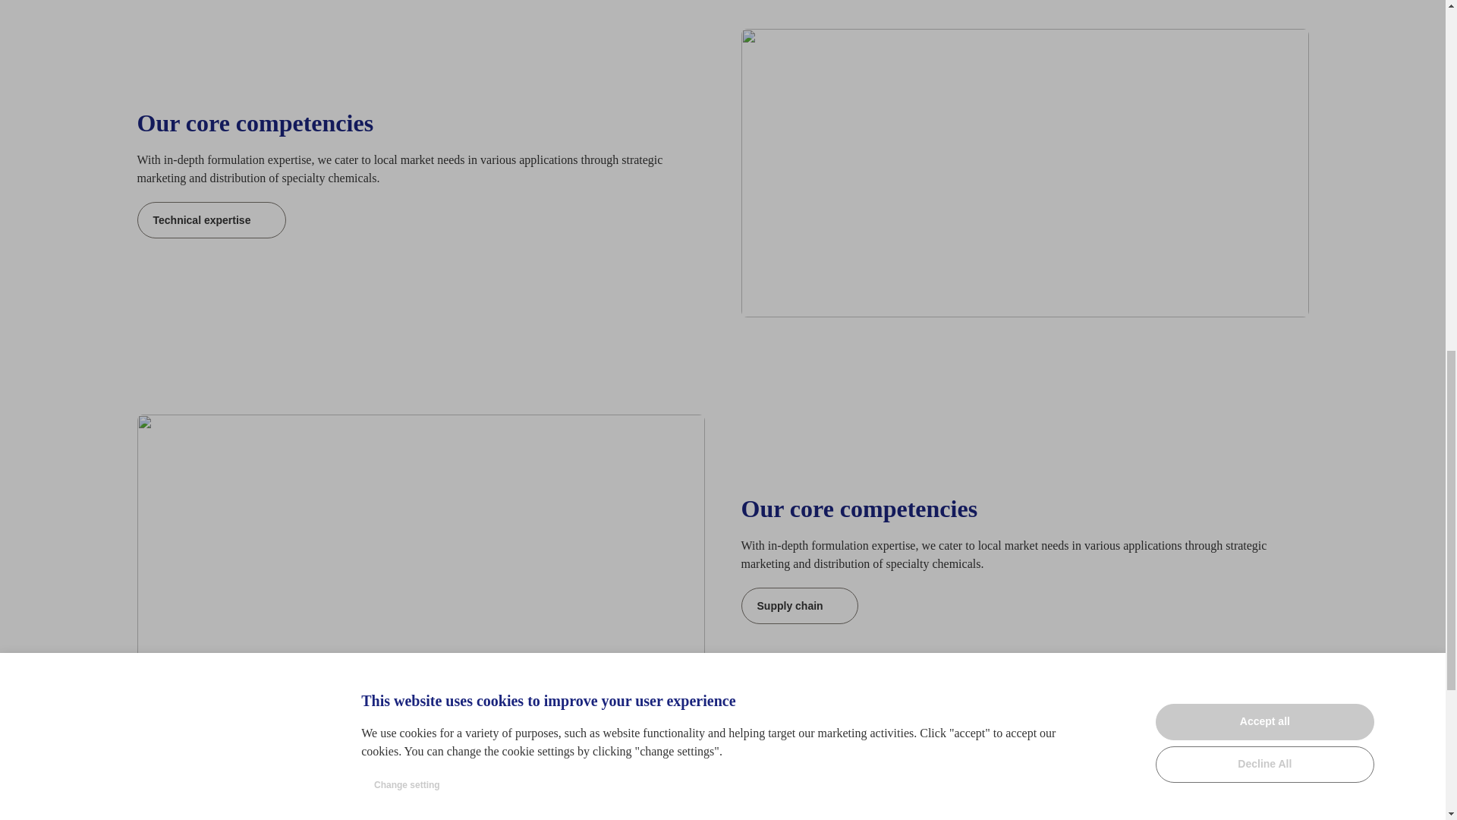 The width and height of the screenshot is (1457, 820). I want to click on France, so click(158, 806).